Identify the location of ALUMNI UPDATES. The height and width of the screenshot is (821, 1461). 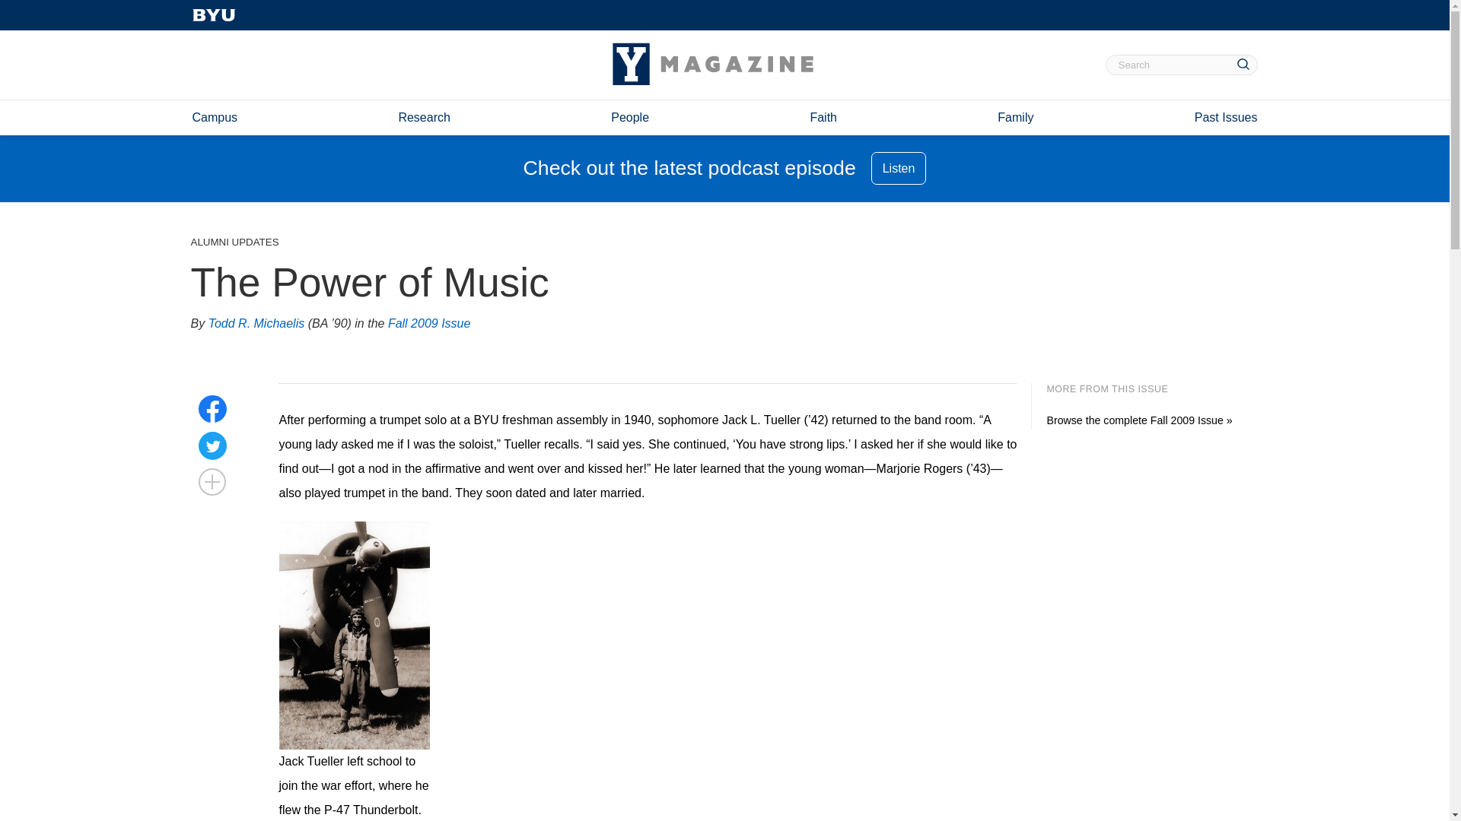
(234, 242).